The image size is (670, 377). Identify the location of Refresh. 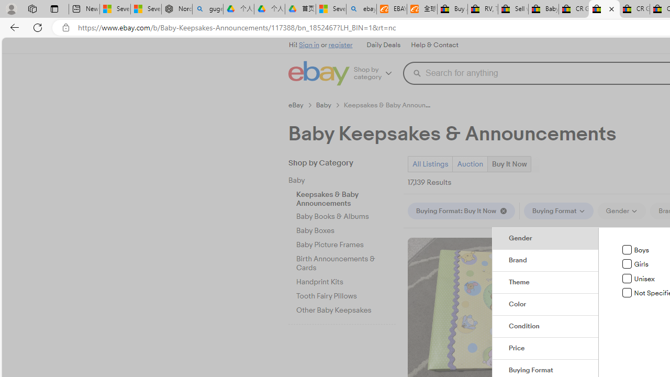
(38, 27).